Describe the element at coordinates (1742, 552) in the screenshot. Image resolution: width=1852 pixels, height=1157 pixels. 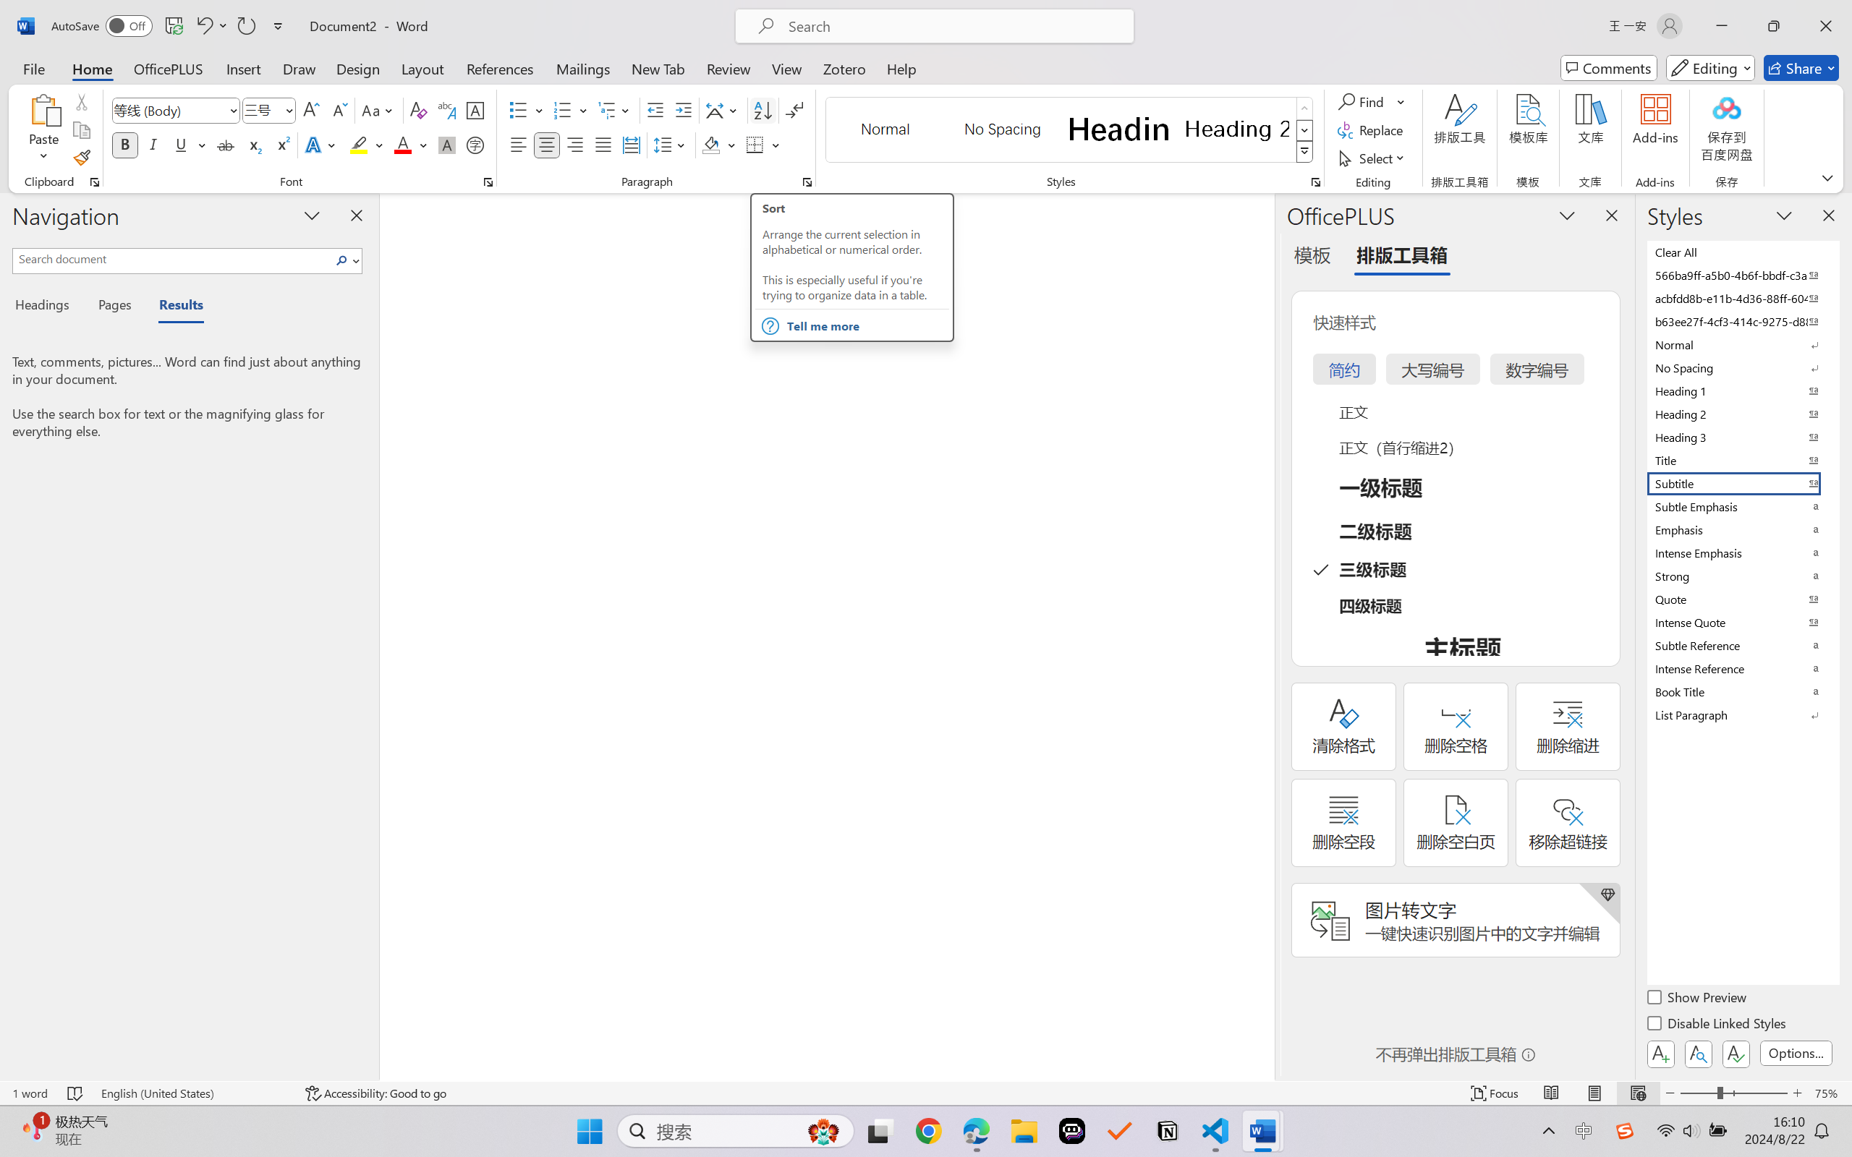
I see `Intense Emphasis` at that location.